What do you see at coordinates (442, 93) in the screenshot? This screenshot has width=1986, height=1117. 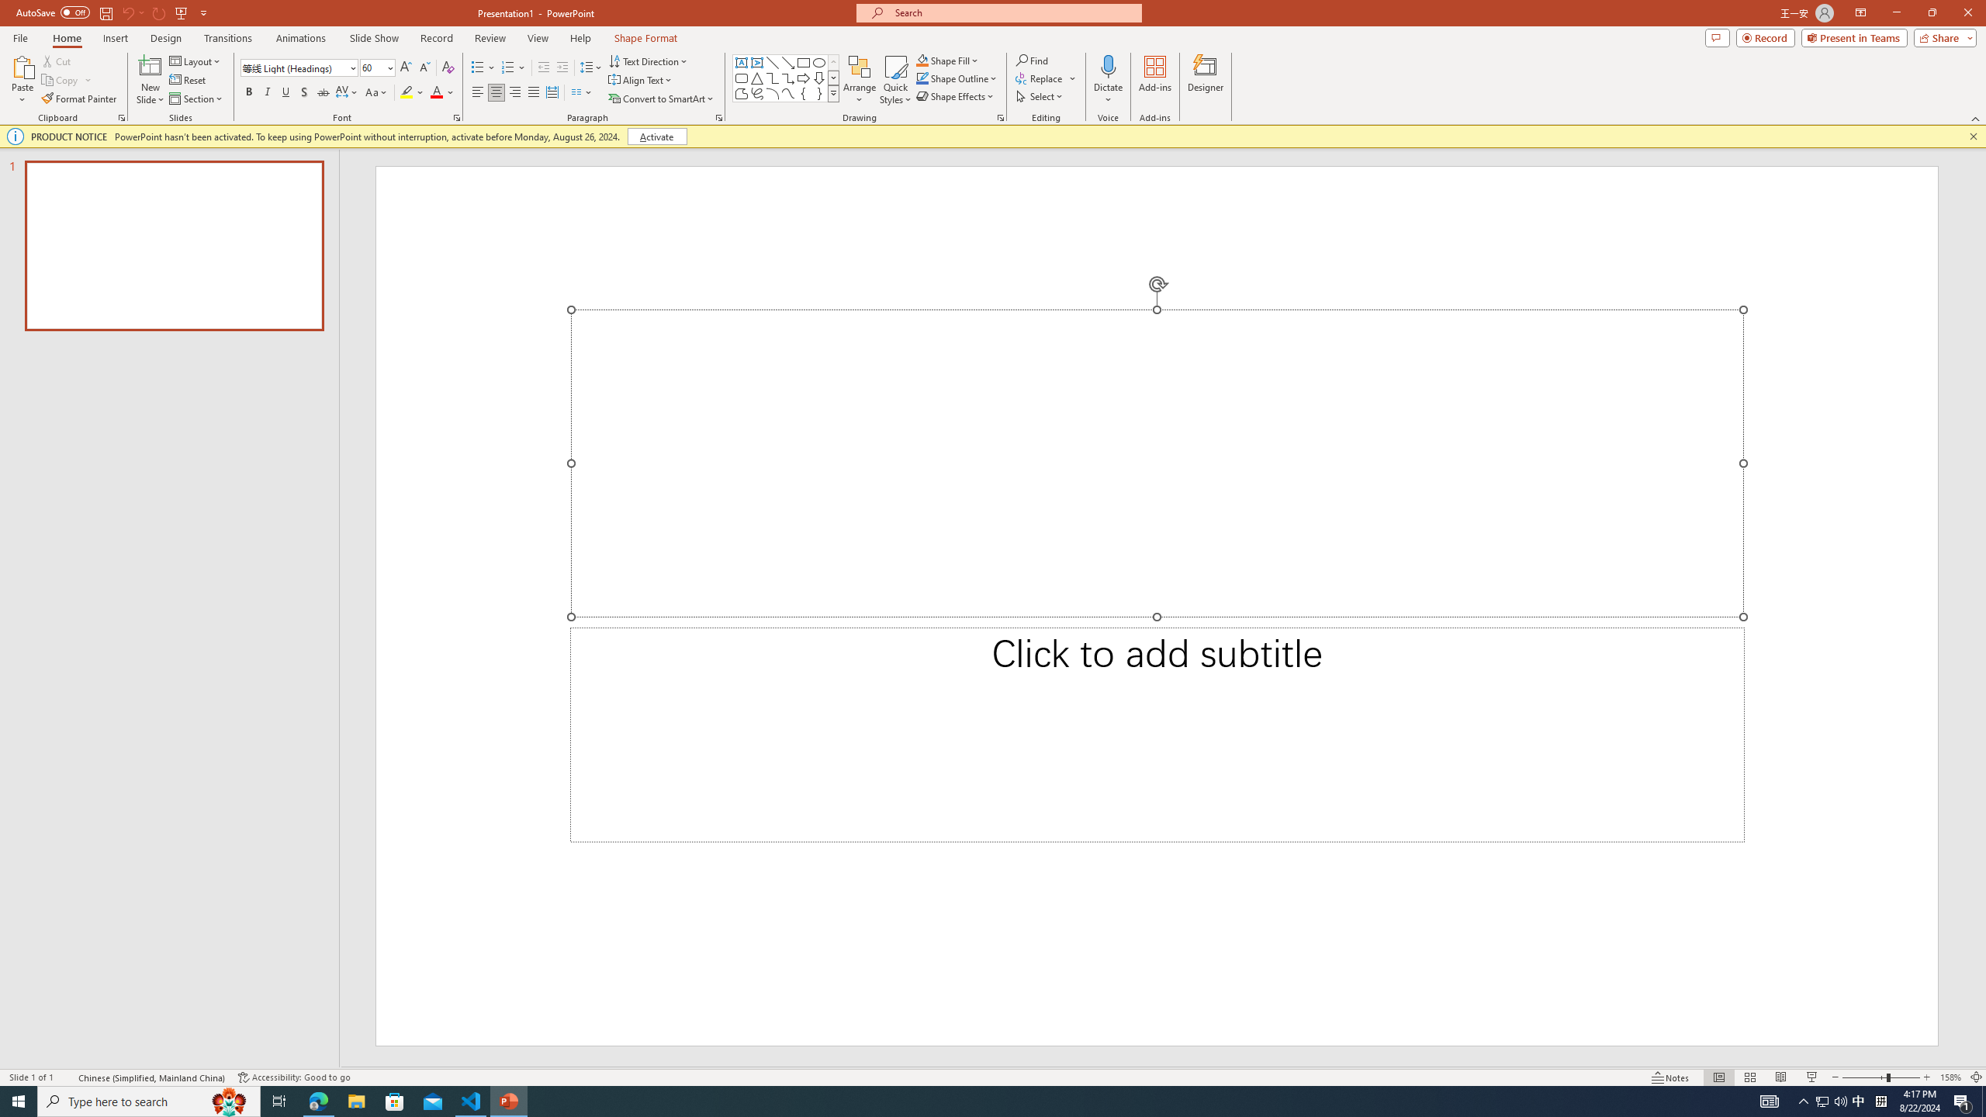 I see `Font Color` at bounding box center [442, 93].